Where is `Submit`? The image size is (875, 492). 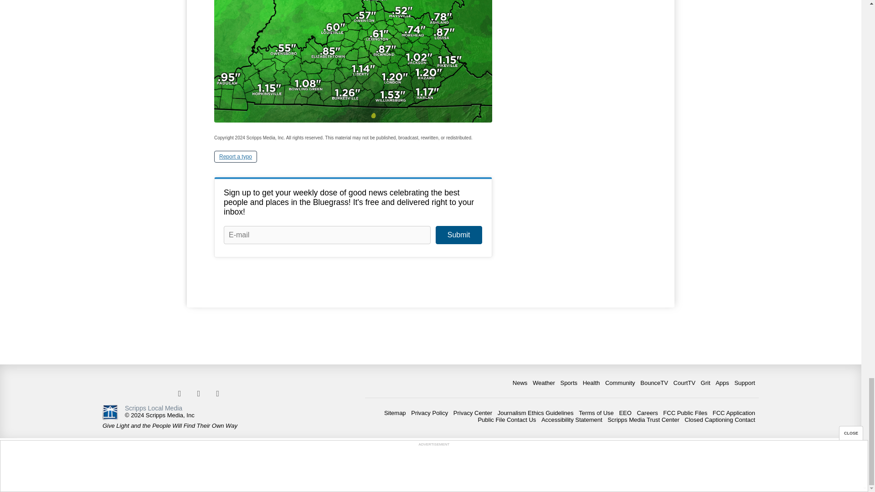 Submit is located at coordinates (458, 235).